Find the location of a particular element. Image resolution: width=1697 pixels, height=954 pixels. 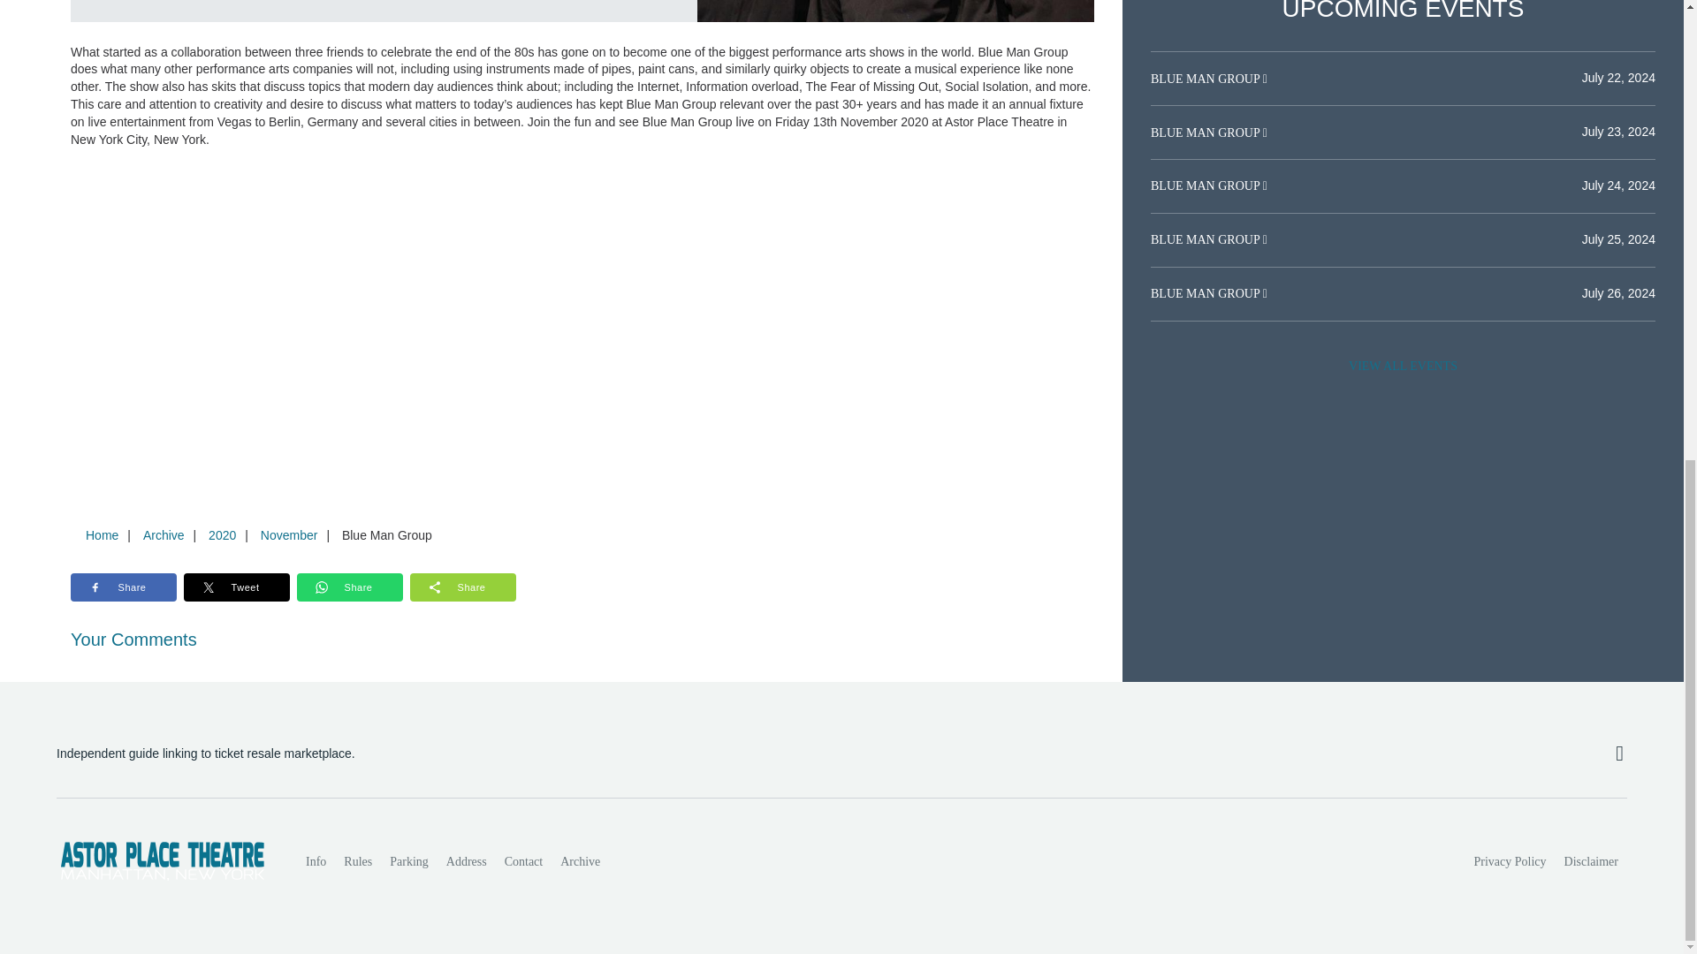

Address is located at coordinates (467, 861).